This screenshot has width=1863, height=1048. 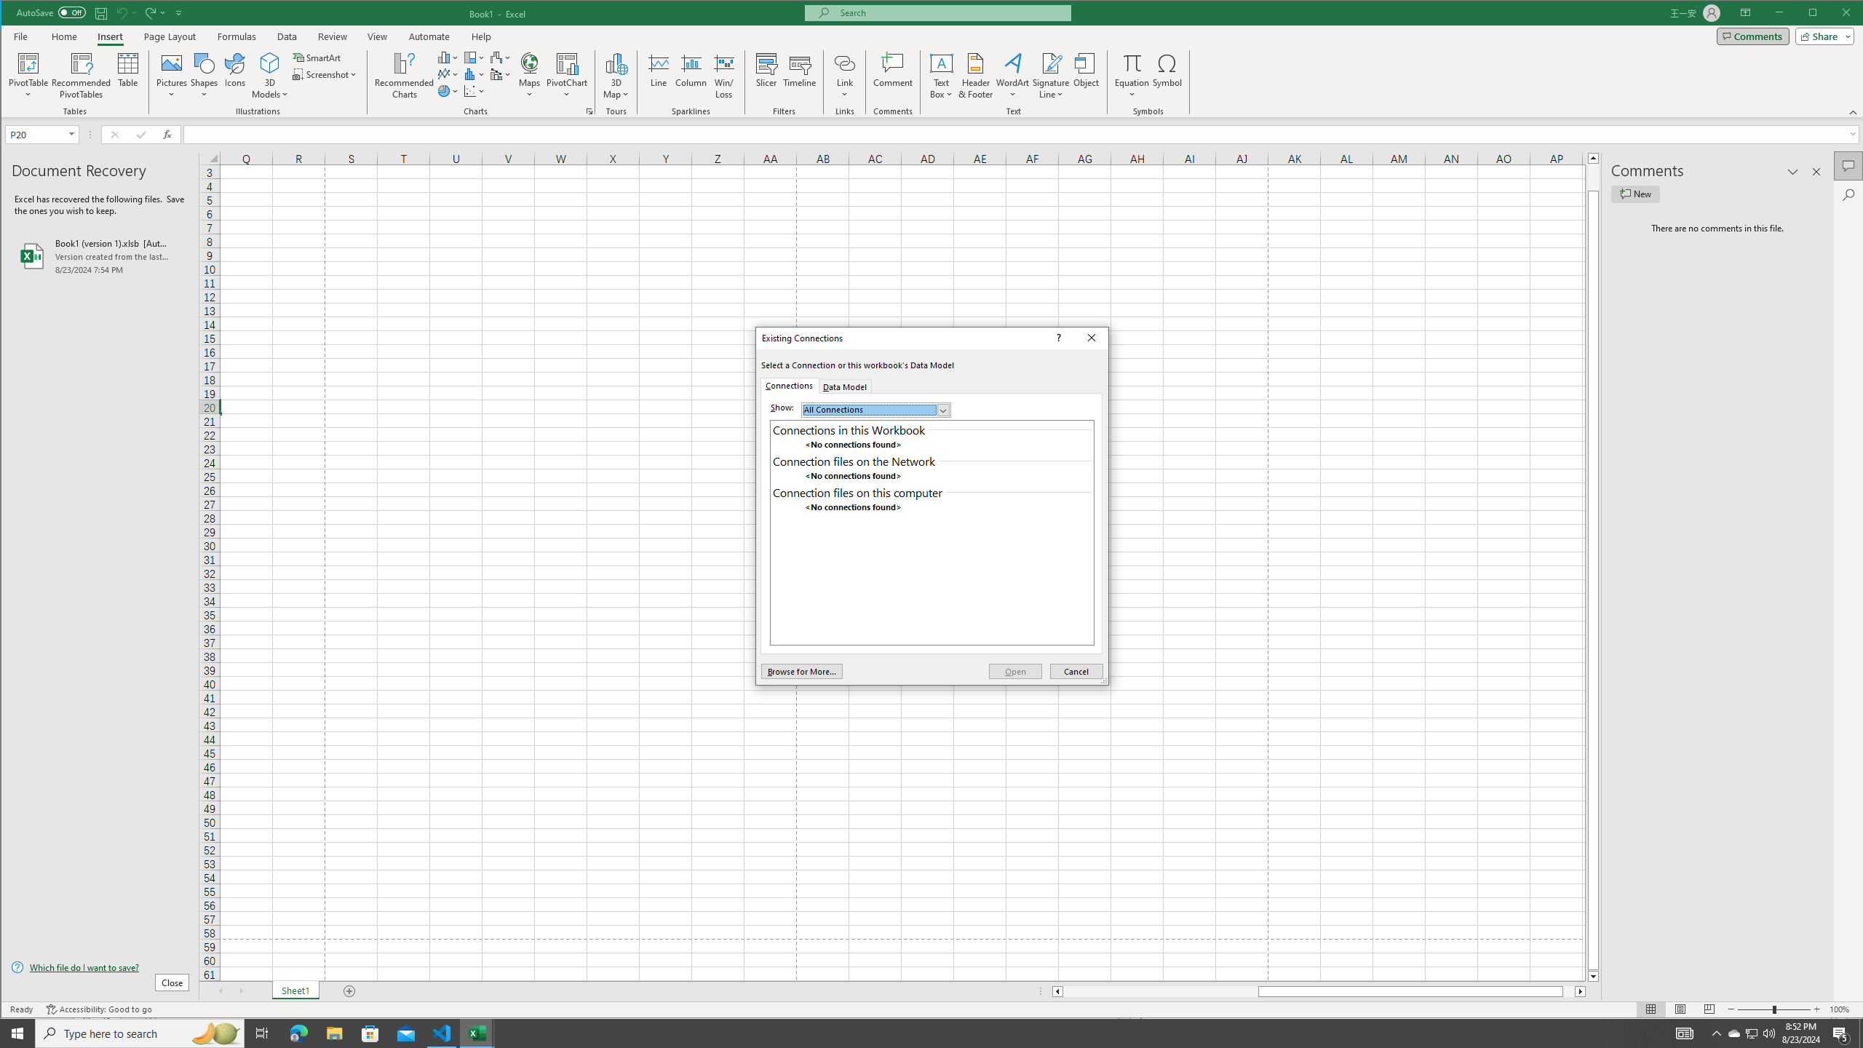 What do you see at coordinates (802, 671) in the screenshot?
I see `Browse for More...` at bounding box center [802, 671].